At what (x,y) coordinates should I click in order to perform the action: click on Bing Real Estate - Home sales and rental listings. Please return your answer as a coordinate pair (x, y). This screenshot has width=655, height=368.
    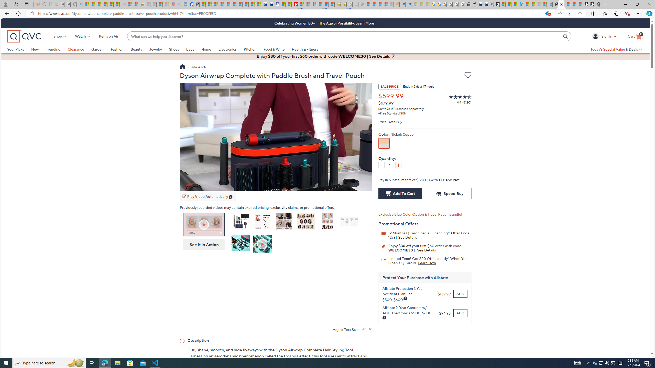
    Looking at the image, I should click on (490, 4).